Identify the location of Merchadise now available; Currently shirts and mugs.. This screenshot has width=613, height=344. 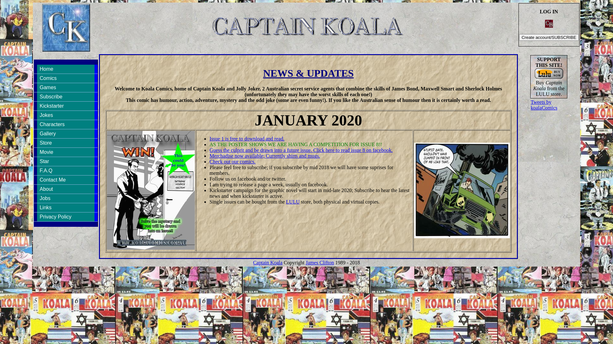
(265, 156).